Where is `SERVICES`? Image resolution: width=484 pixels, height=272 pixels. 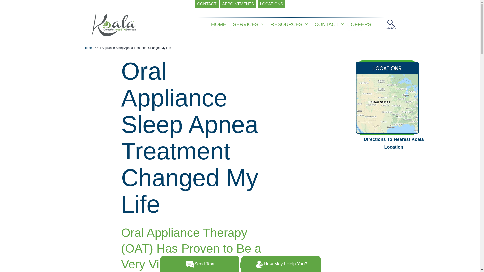 SERVICES is located at coordinates (246, 24).